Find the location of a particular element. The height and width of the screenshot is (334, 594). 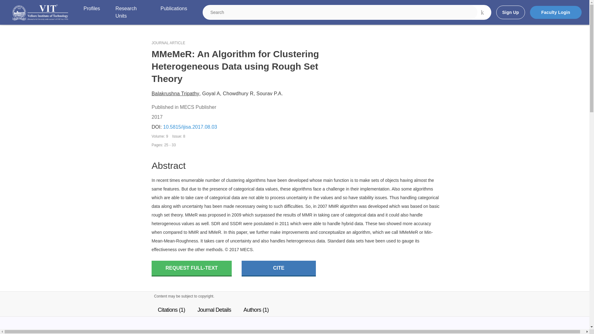

Journal Details is located at coordinates (214, 310).